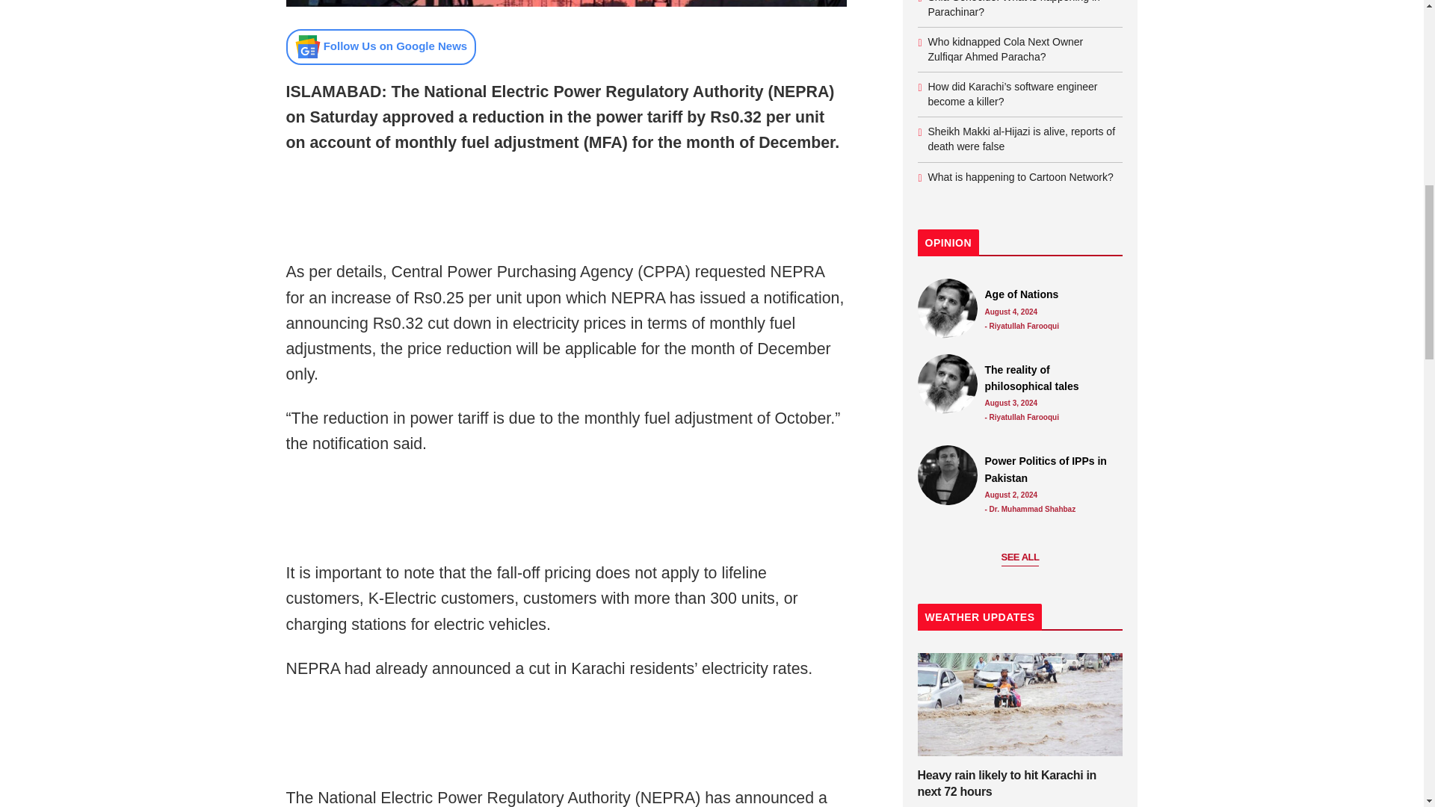 Image resolution: width=1435 pixels, height=807 pixels. What do you see at coordinates (948, 384) in the screenshot?
I see `The reality of philosophical tales` at bounding box center [948, 384].